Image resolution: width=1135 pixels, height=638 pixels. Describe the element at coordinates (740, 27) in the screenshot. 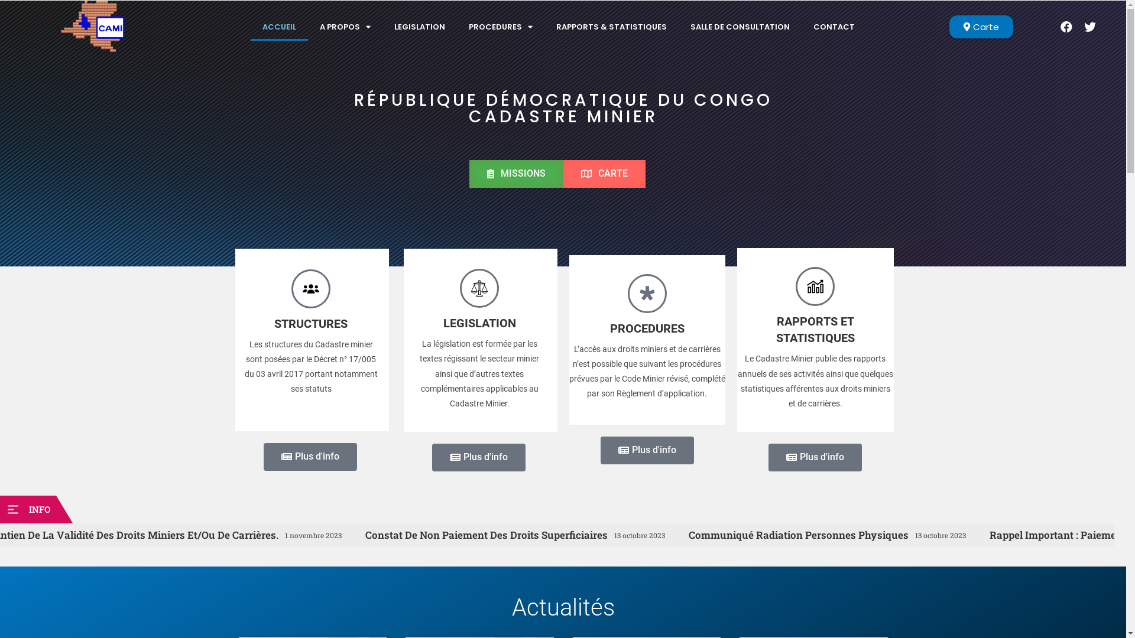

I see `SALLE DE CONSULTATION` at that location.